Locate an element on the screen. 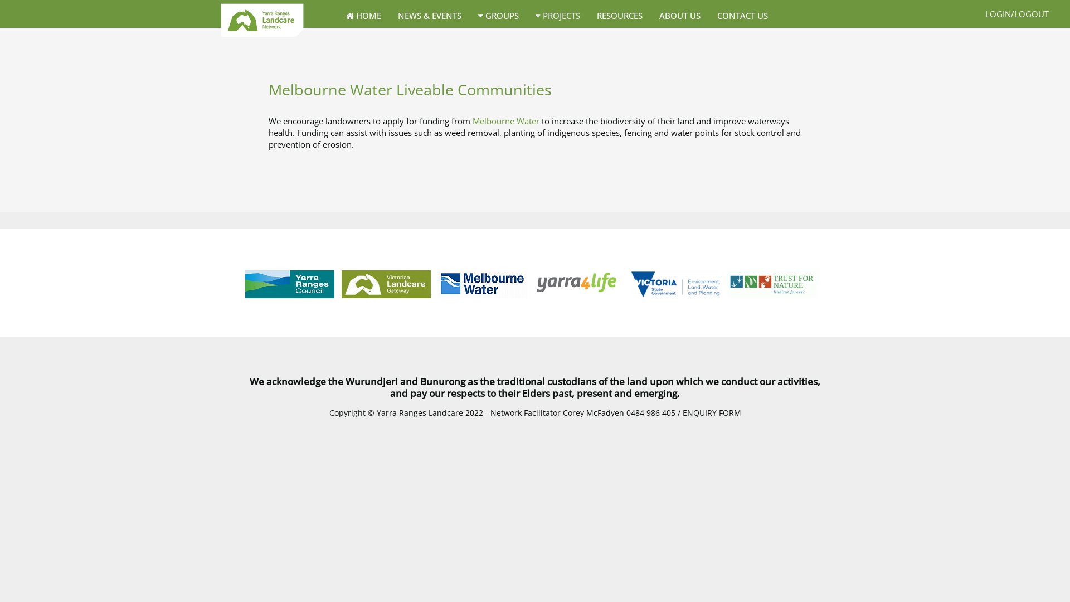 The height and width of the screenshot is (602, 1070). 009 trust for nature logo 2020 is located at coordinates (772, 284).